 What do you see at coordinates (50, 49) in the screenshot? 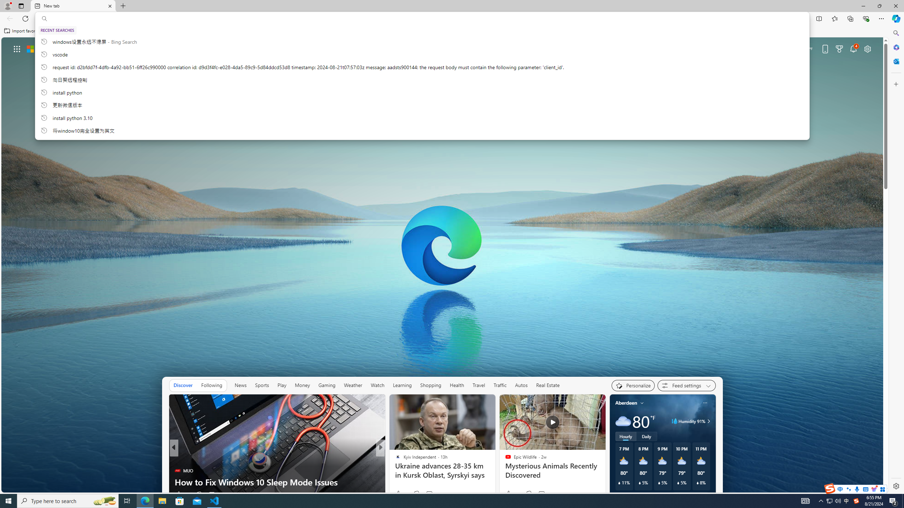
I see `Microsoft start` at bounding box center [50, 49].